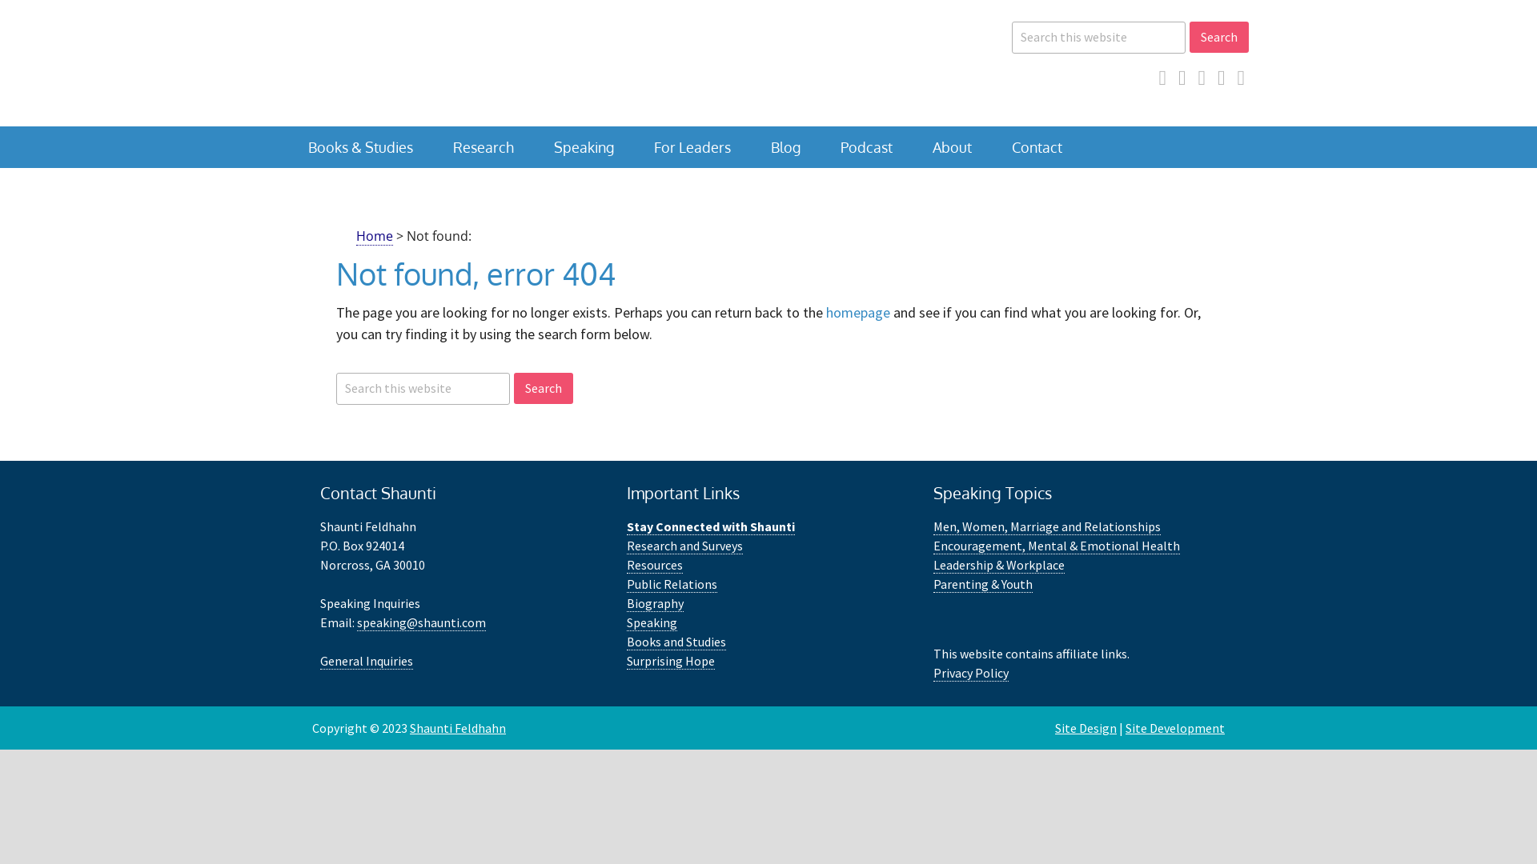  Describe the element at coordinates (1047, 526) in the screenshot. I see `Men, Women, Marriage and Relationships` at that location.